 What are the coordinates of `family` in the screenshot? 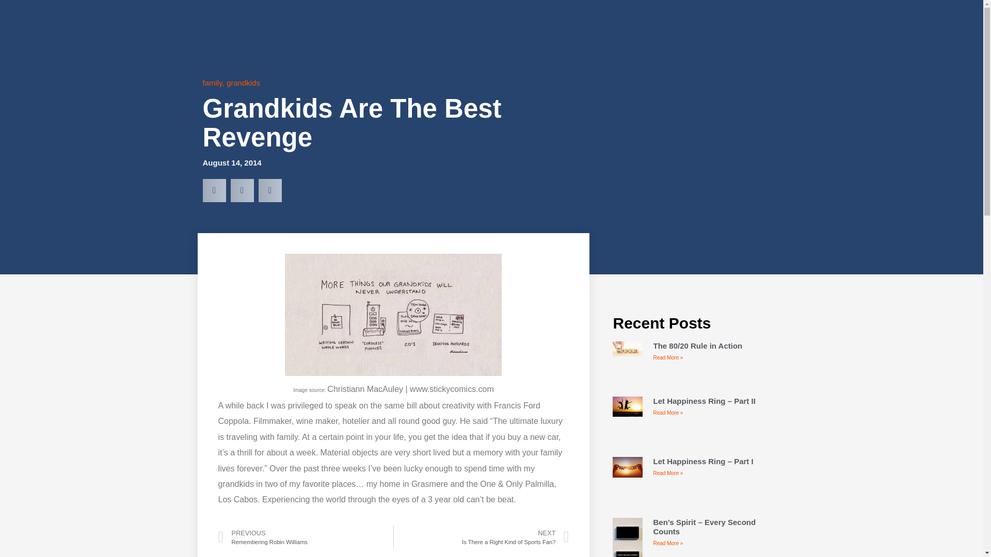 It's located at (481, 537).